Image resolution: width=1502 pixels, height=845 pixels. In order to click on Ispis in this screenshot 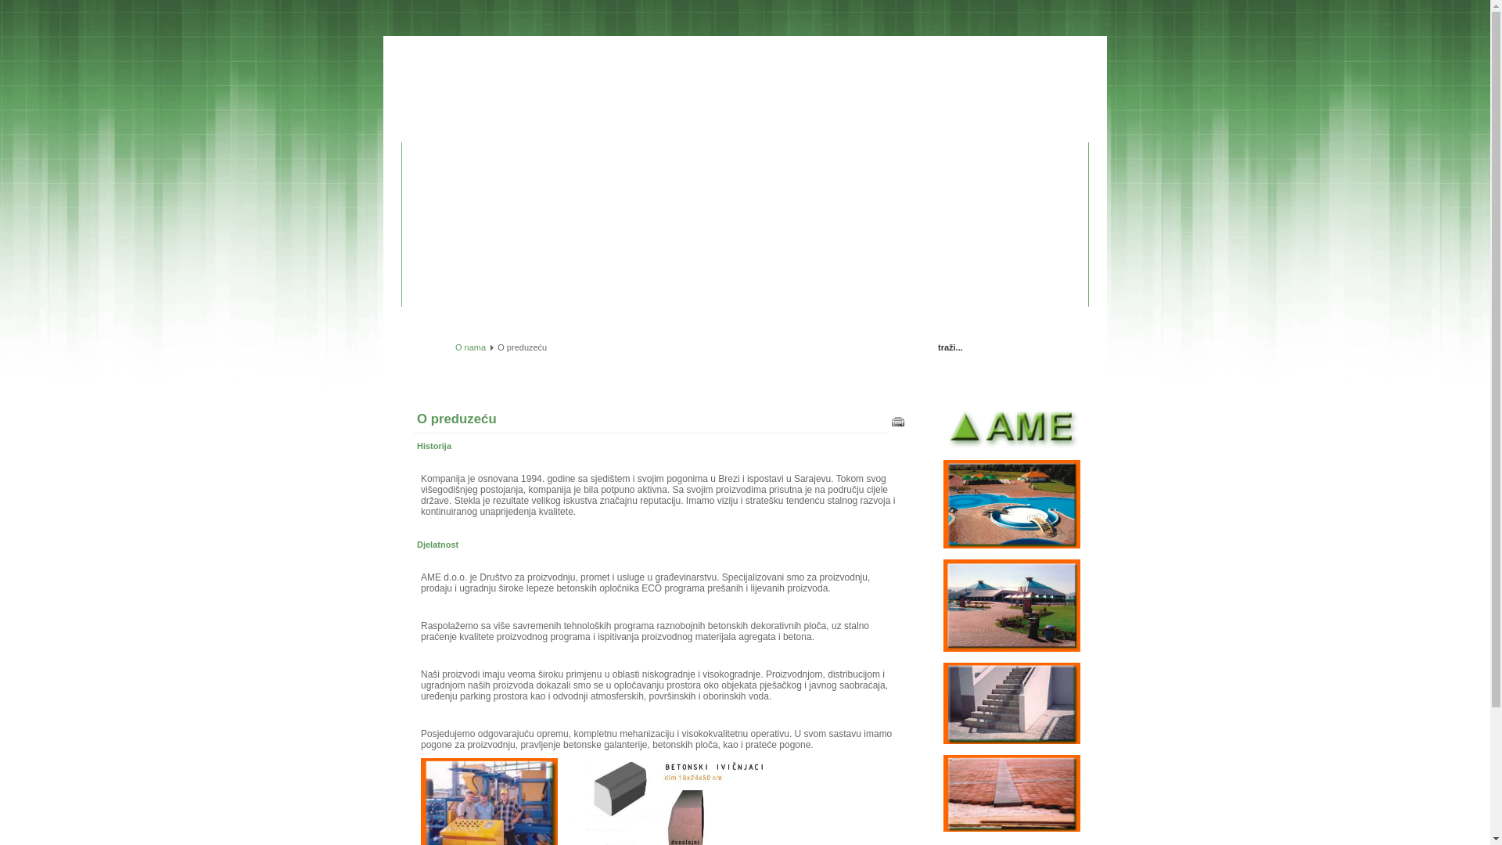, I will do `click(898, 425)`.